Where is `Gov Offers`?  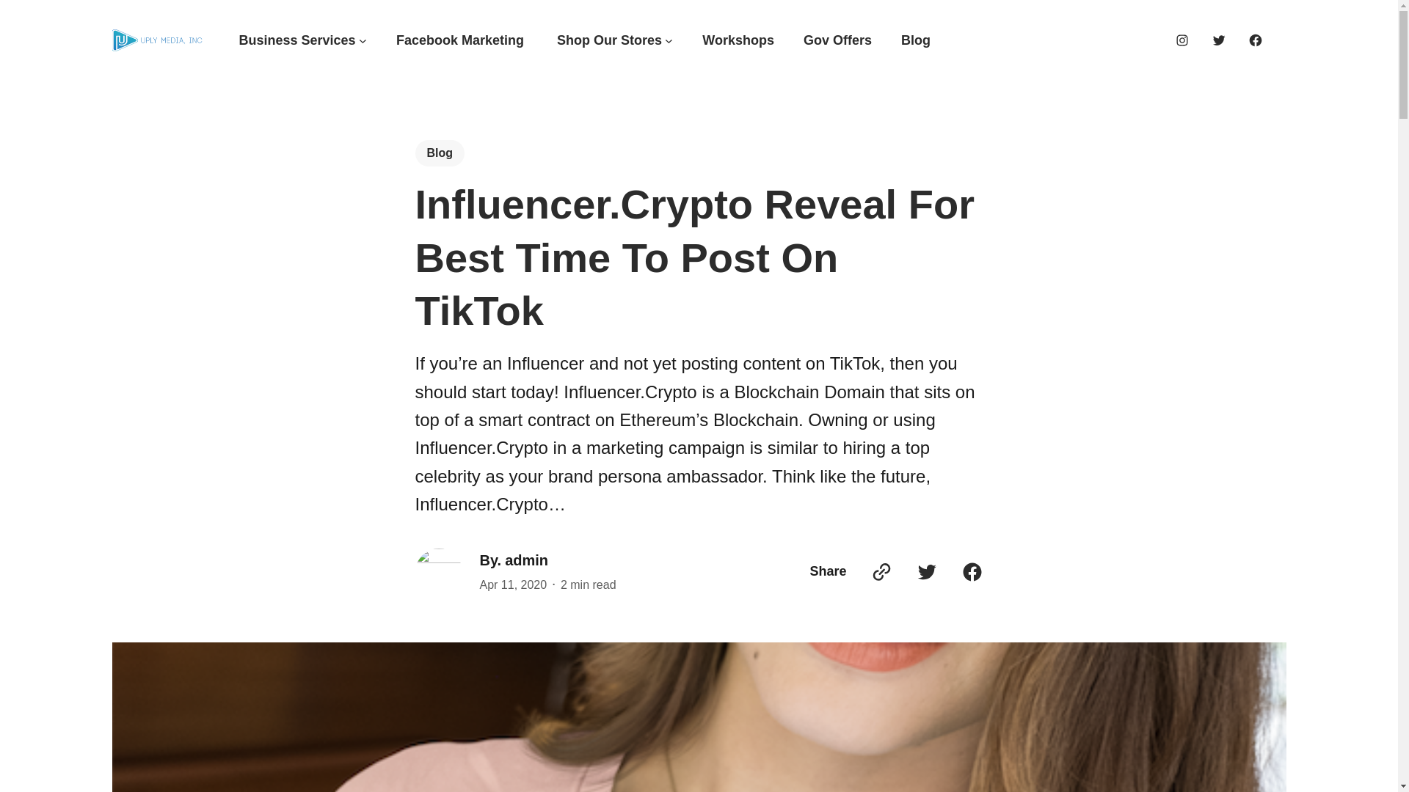
Gov Offers is located at coordinates (837, 41).